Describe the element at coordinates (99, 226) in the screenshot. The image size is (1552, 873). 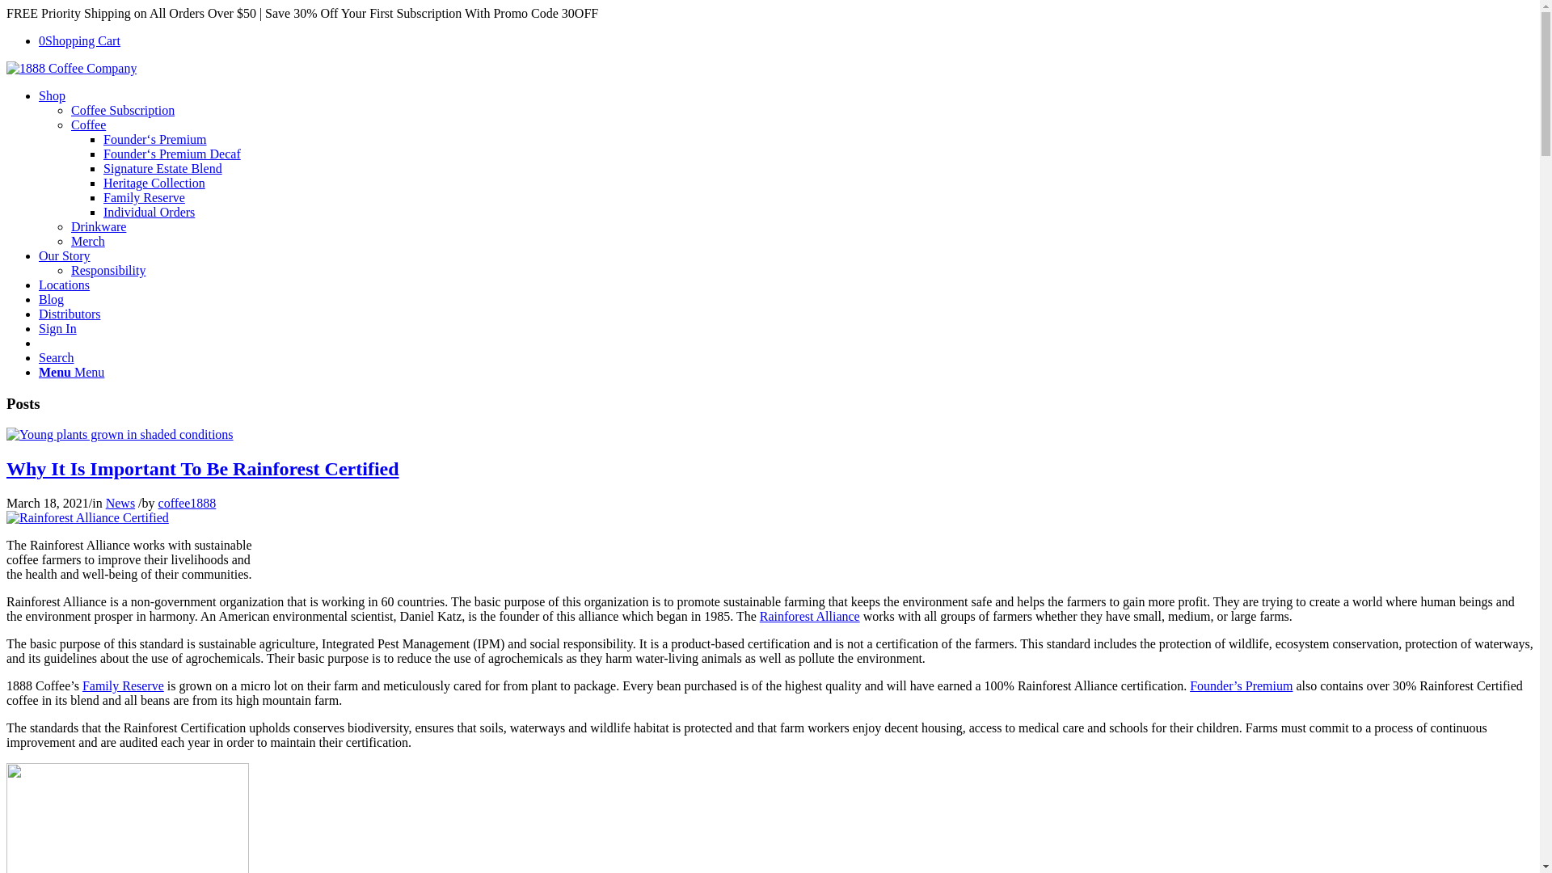
I see `Drinkware` at that location.